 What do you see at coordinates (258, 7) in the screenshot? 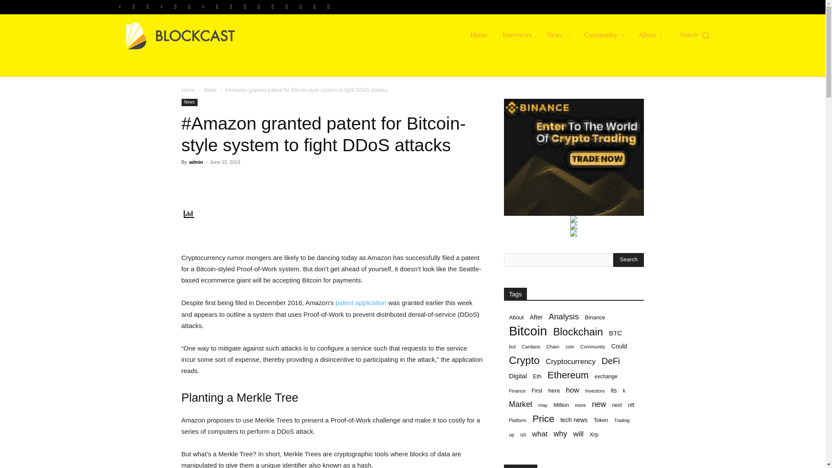
I see `Tumblr` at bounding box center [258, 7].